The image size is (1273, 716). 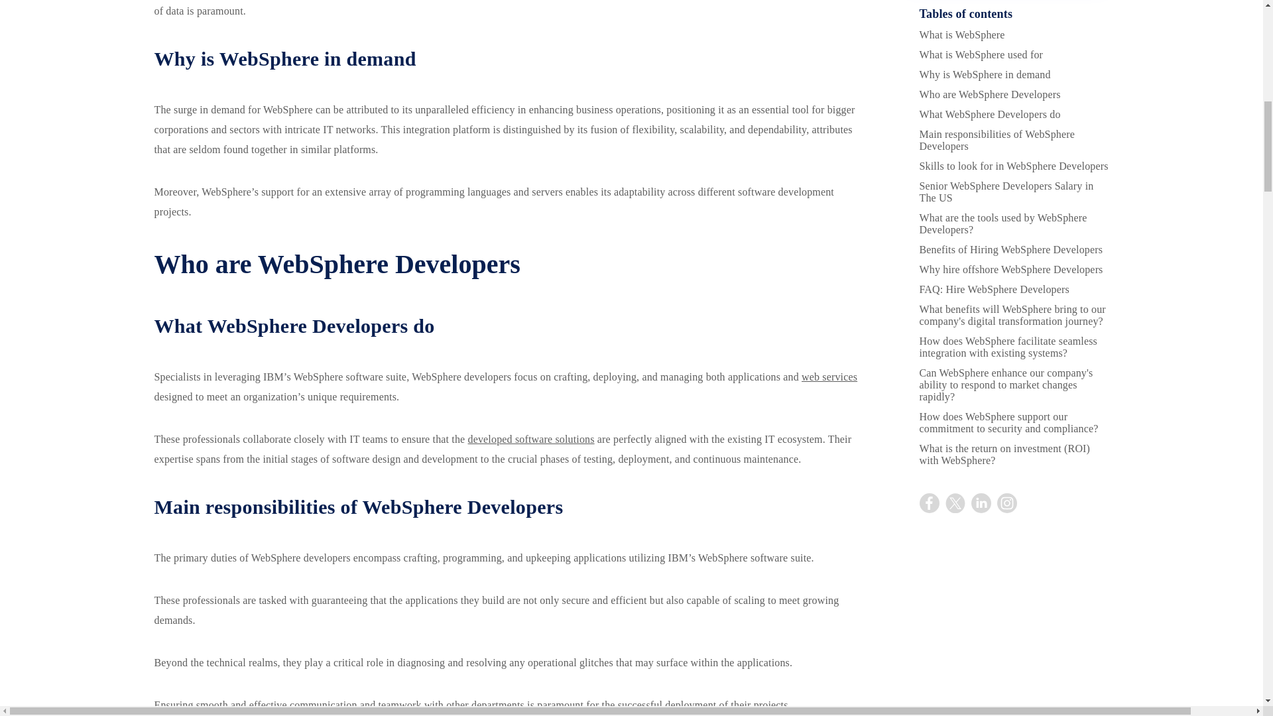 What do you see at coordinates (531, 439) in the screenshot?
I see `developed software solutions` at bounding box center [531, 439].